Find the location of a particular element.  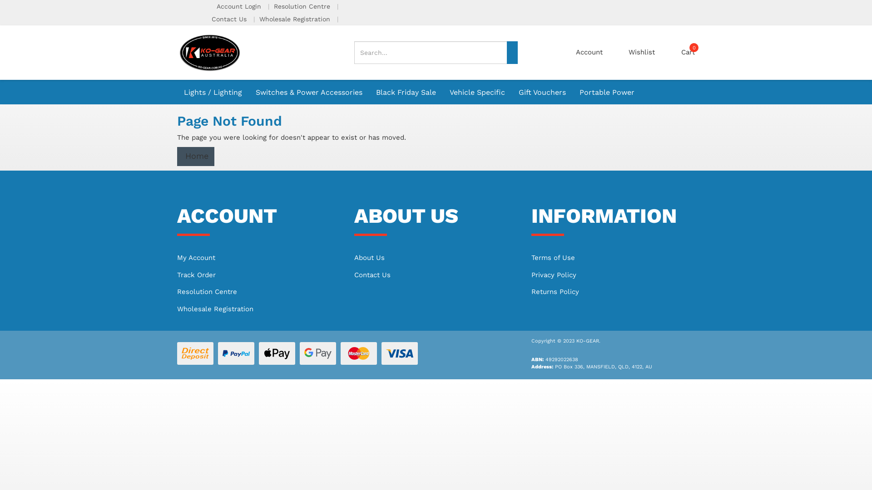

About Us is located at coordinates (436, 258).